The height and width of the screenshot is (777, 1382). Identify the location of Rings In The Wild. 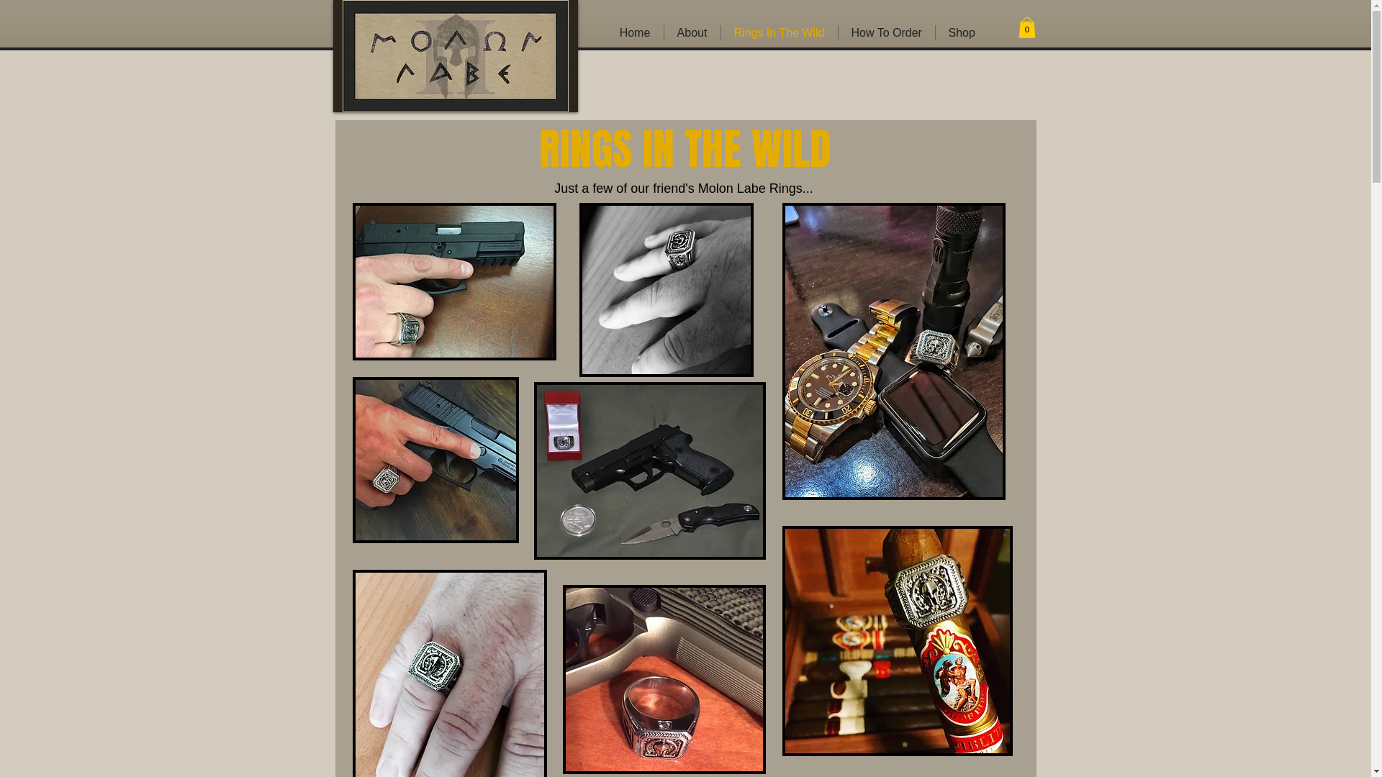
(780, 33).